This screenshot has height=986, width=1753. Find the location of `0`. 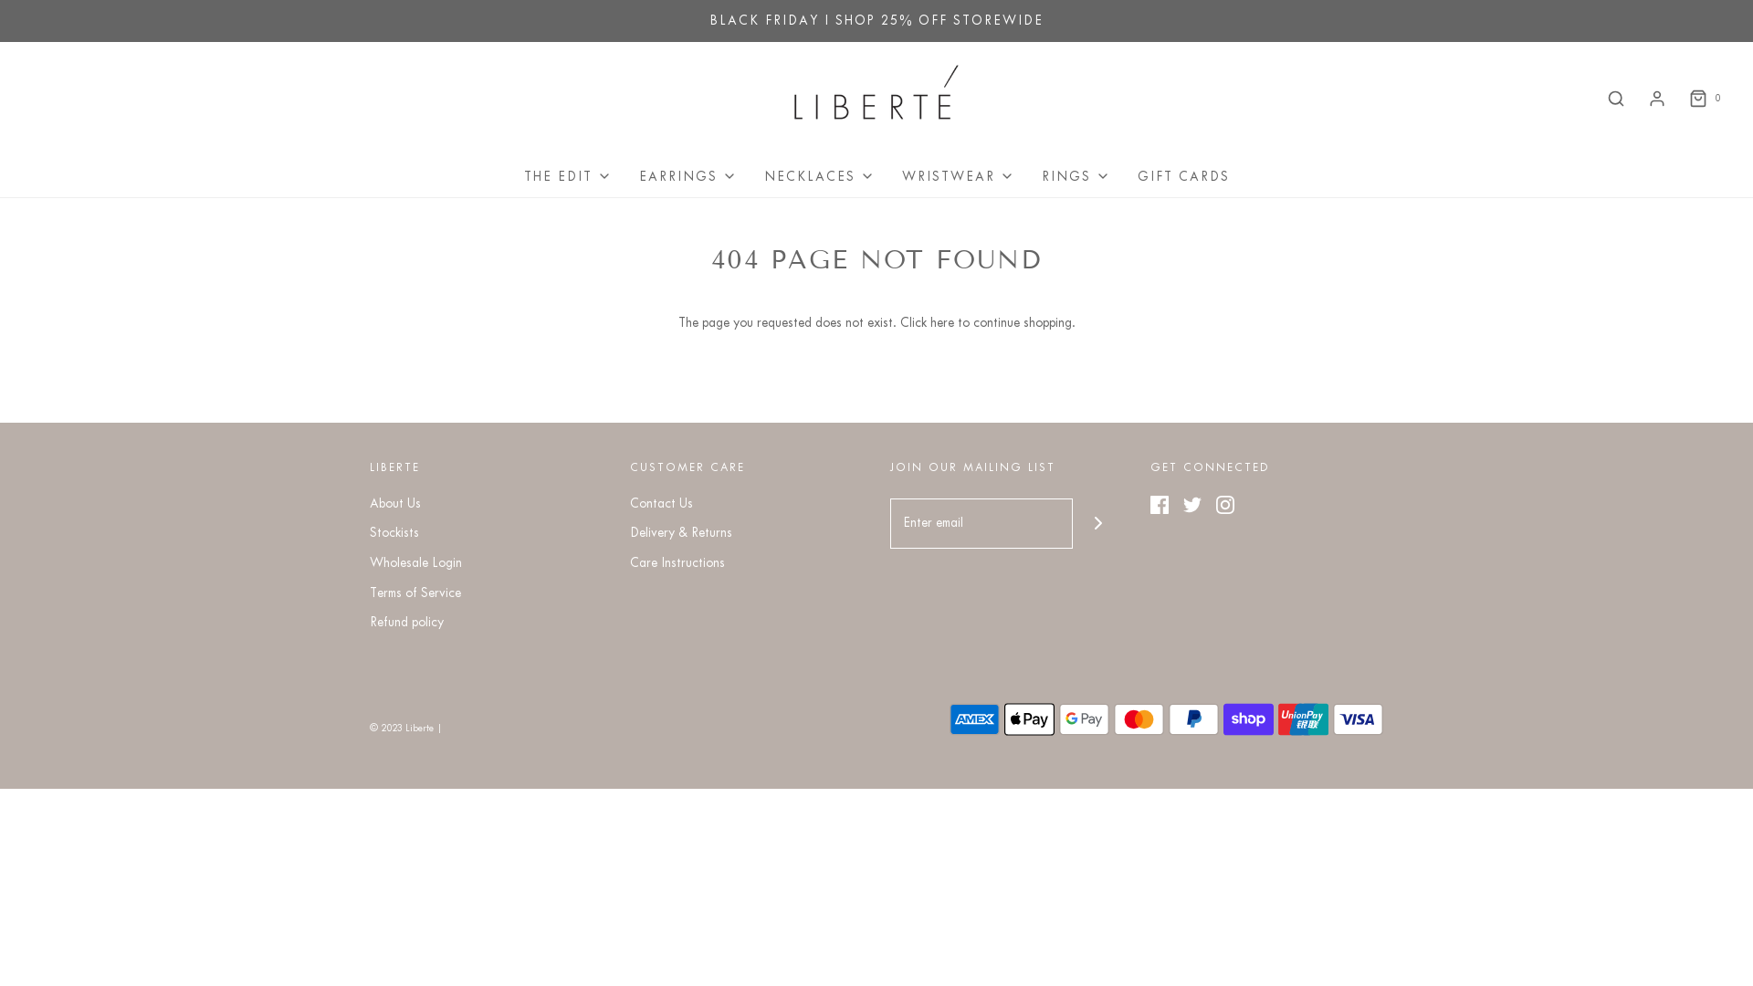

0 is located at coordinates (1704, 99).